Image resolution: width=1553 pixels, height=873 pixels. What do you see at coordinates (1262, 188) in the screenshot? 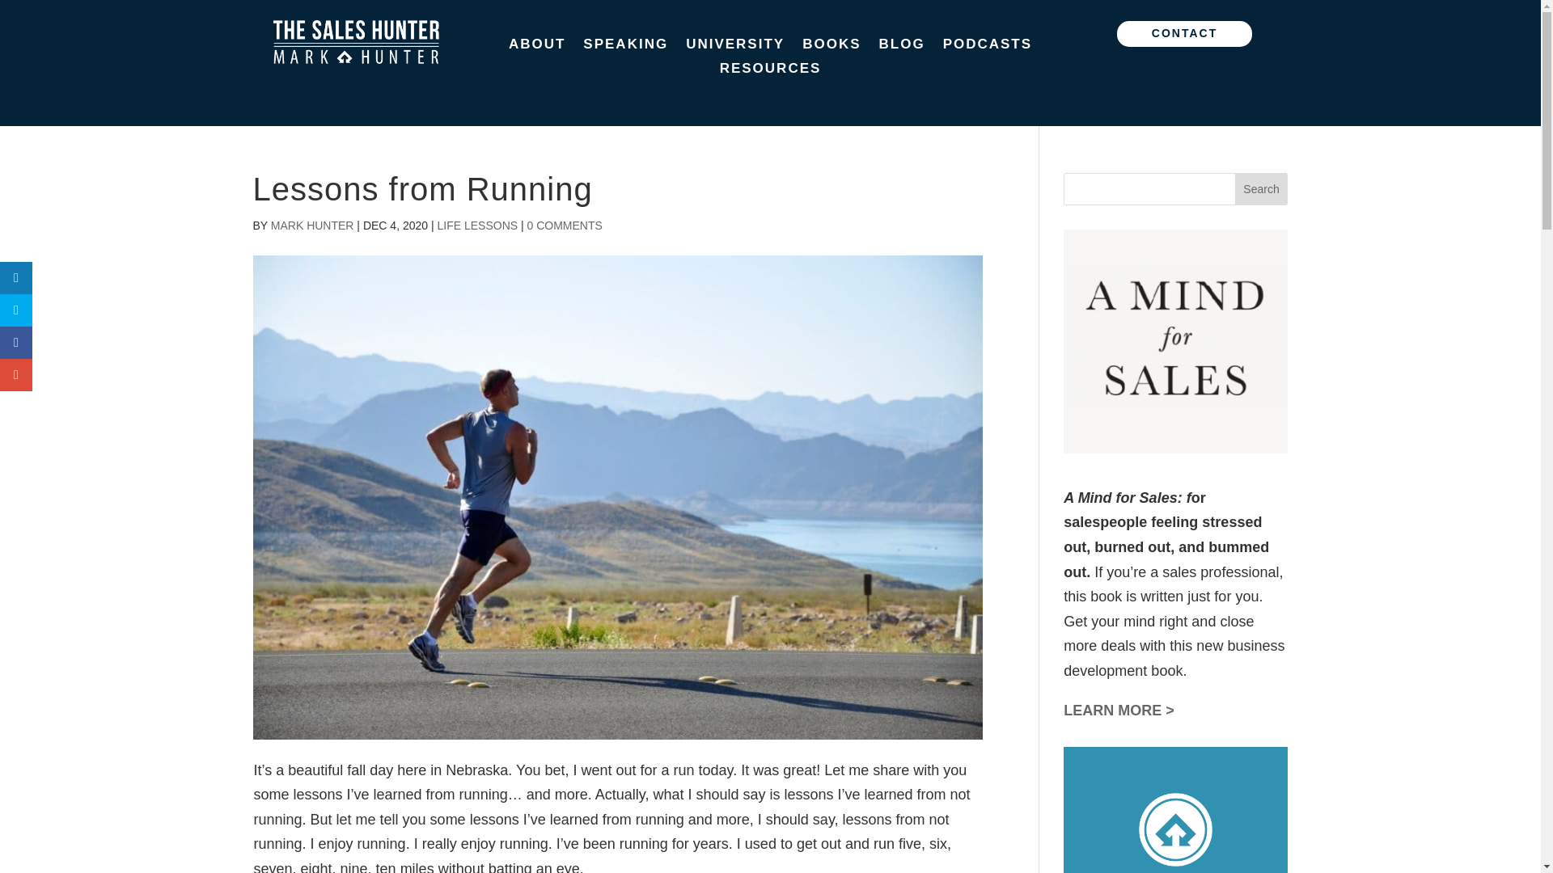
I see `Search` at bounding box center [1262, 188].